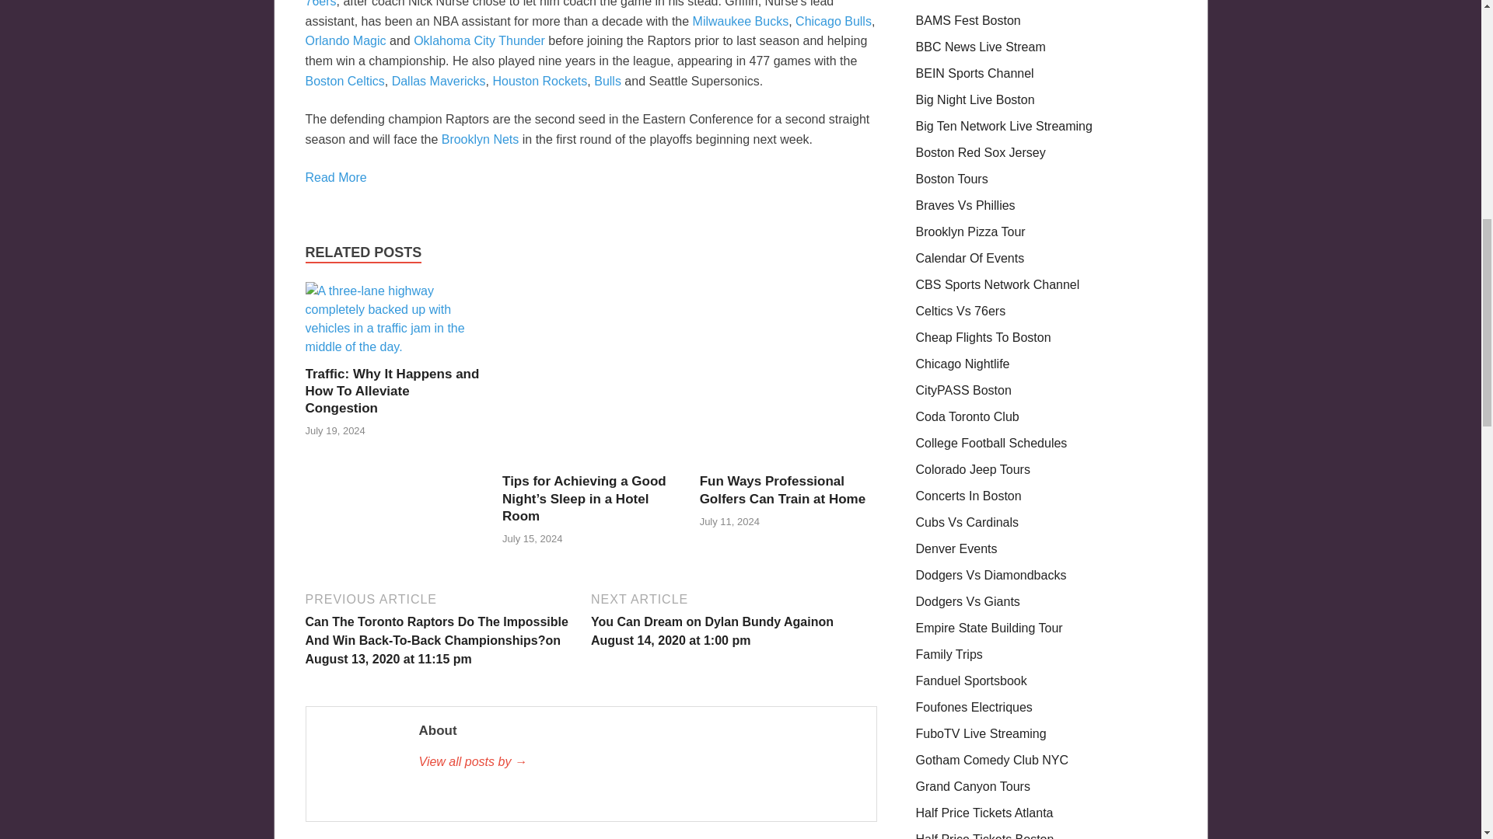 This screenshot has height=839, width=1493. What do you see at coordinates (344, 40) in the screenshot?
I see `Orlando Magic` at bounding box center [344, 40].